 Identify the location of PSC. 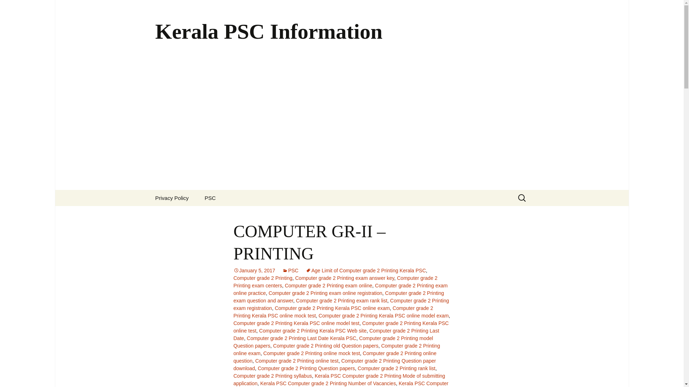
(210, 198).